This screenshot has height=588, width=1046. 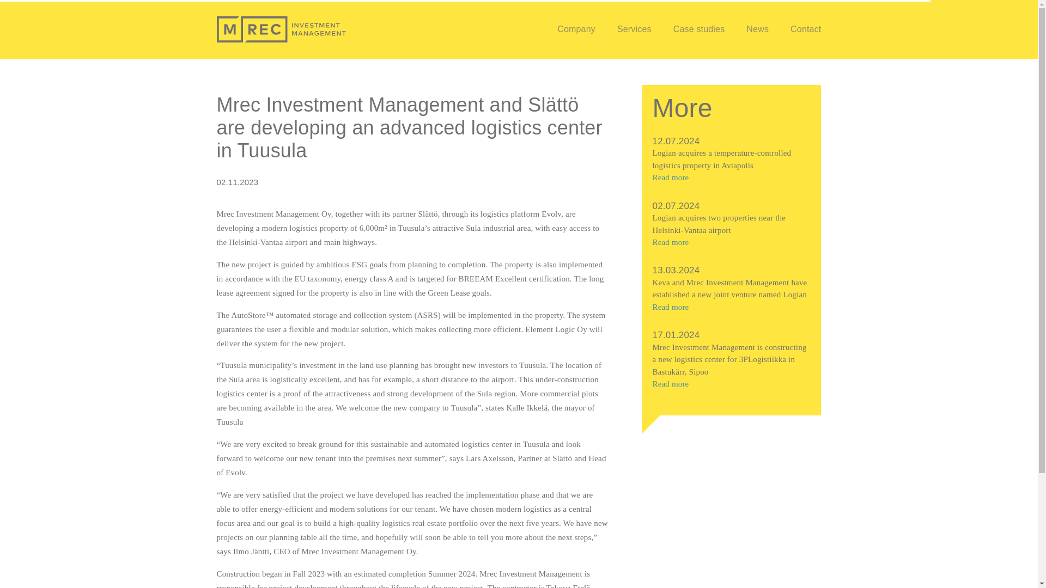 What do you see at coordinates (634, 29) in the screenshot?
I see `Services` at bounding box center [634, 29].